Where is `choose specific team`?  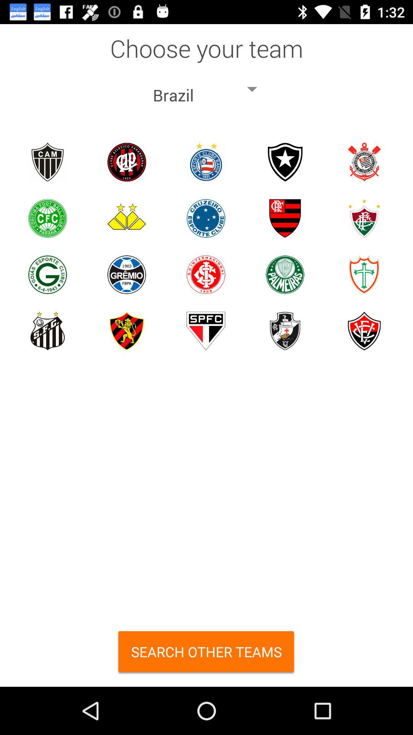 choose specific team is located at coordinates (364, 331).